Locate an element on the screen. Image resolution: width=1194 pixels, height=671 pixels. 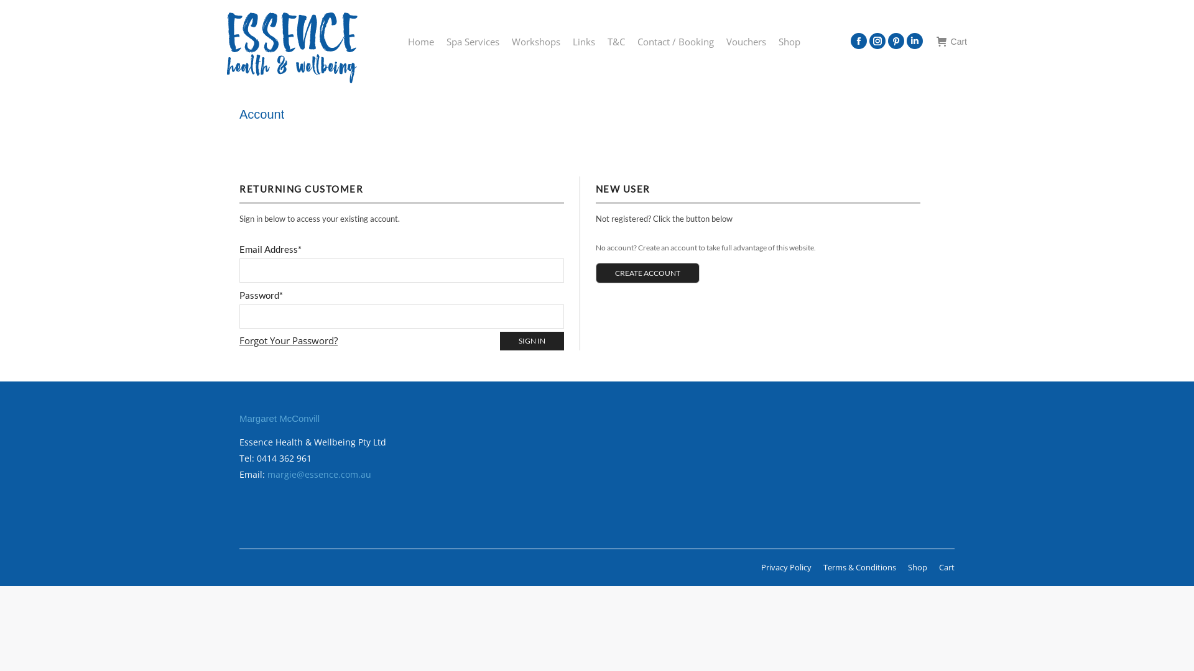
Forgot Your Password? is located at coordinates (289, 340).